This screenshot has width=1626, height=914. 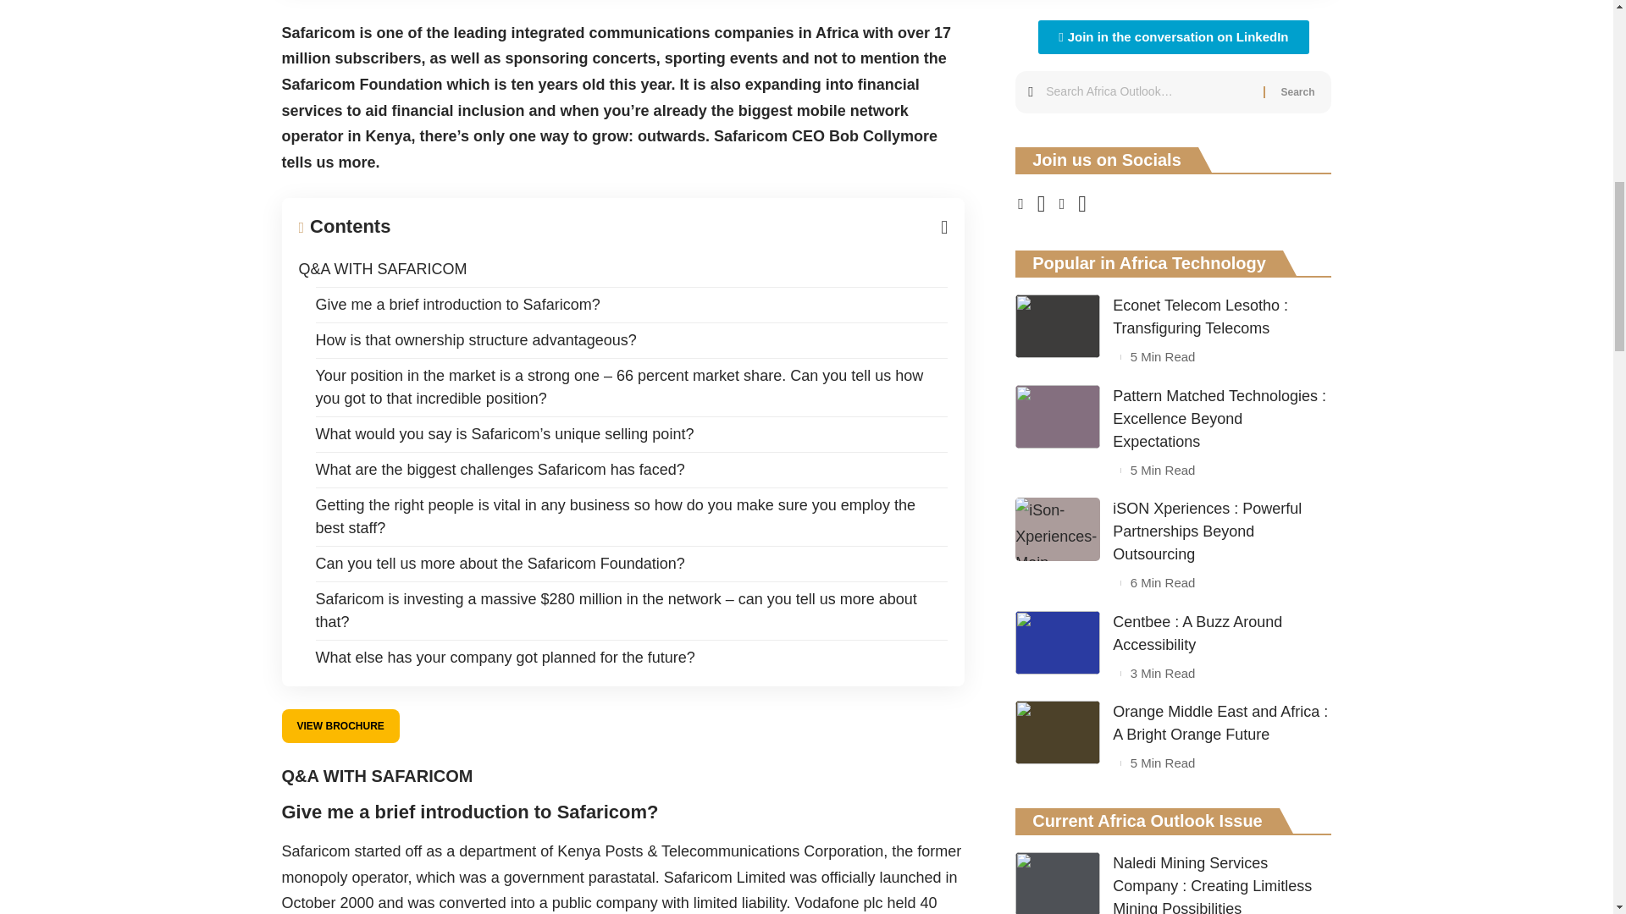 What do you see at coordinates (1297, 91) in the screenshot?
I see `Search` at bounding box center [1297, 91].